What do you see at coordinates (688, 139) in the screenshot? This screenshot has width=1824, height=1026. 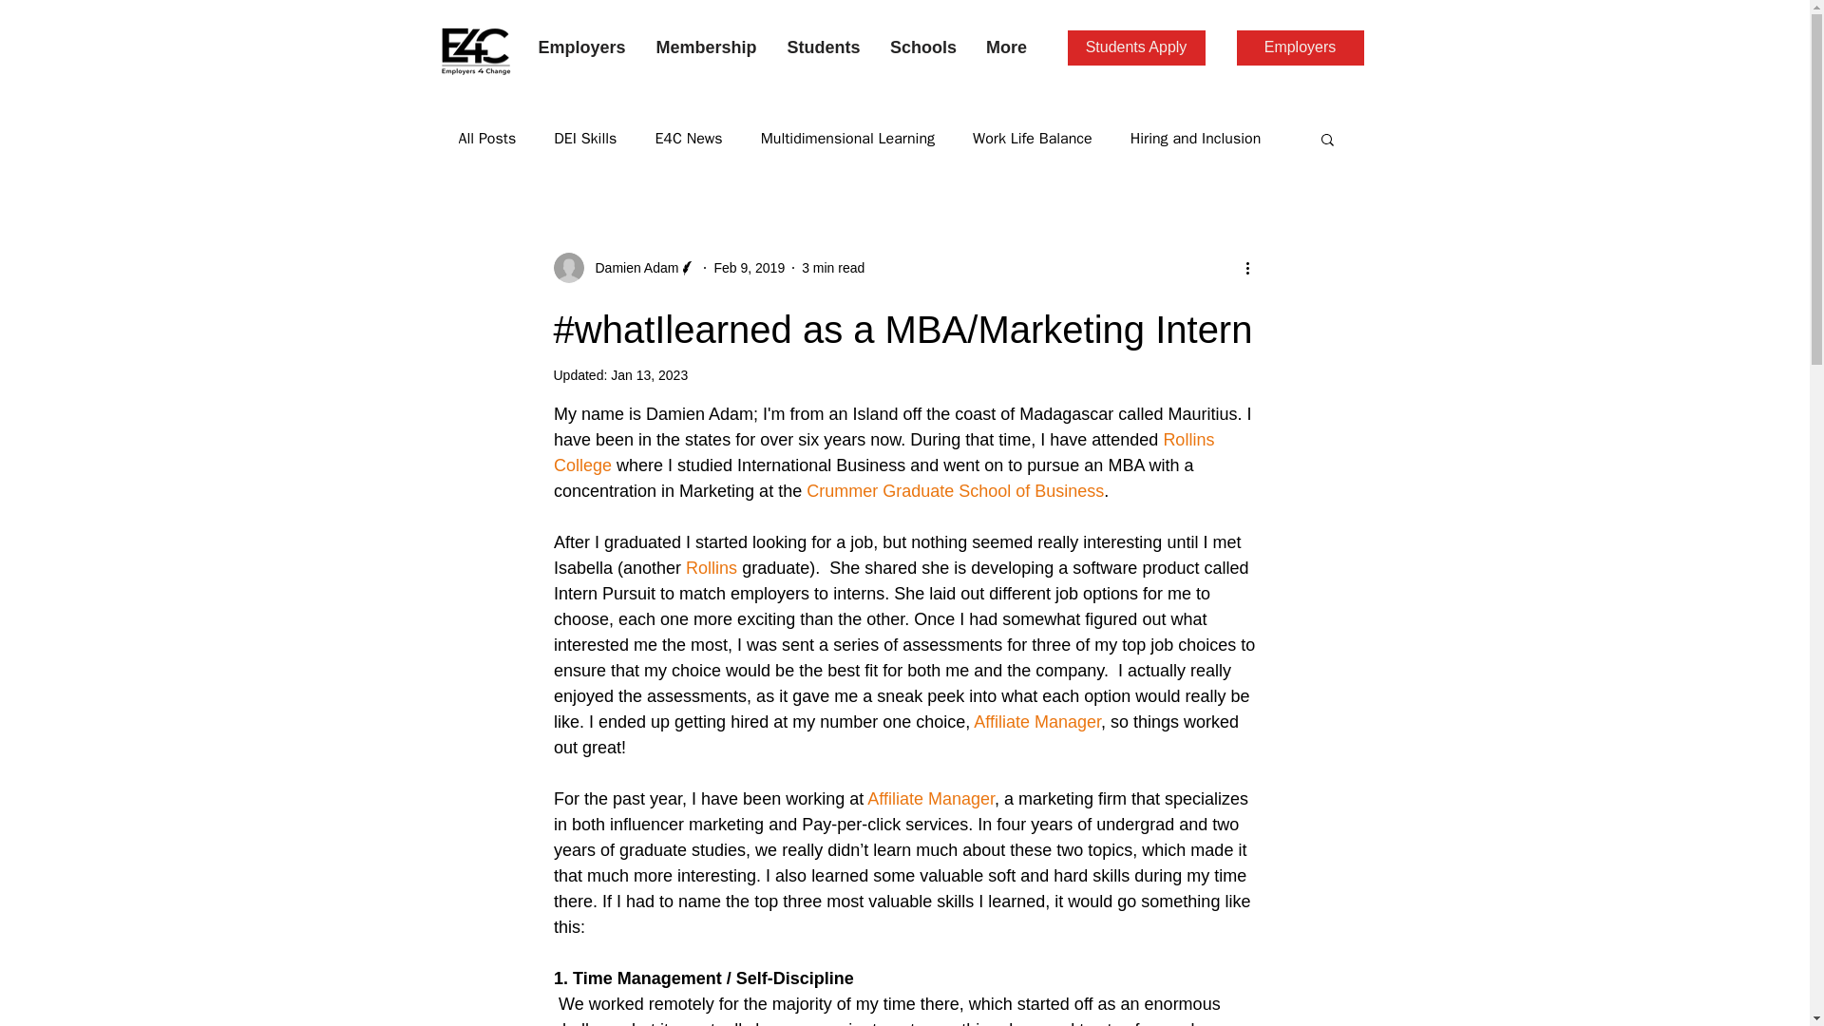 I see `E4C News` at bounding box center [688, 139].